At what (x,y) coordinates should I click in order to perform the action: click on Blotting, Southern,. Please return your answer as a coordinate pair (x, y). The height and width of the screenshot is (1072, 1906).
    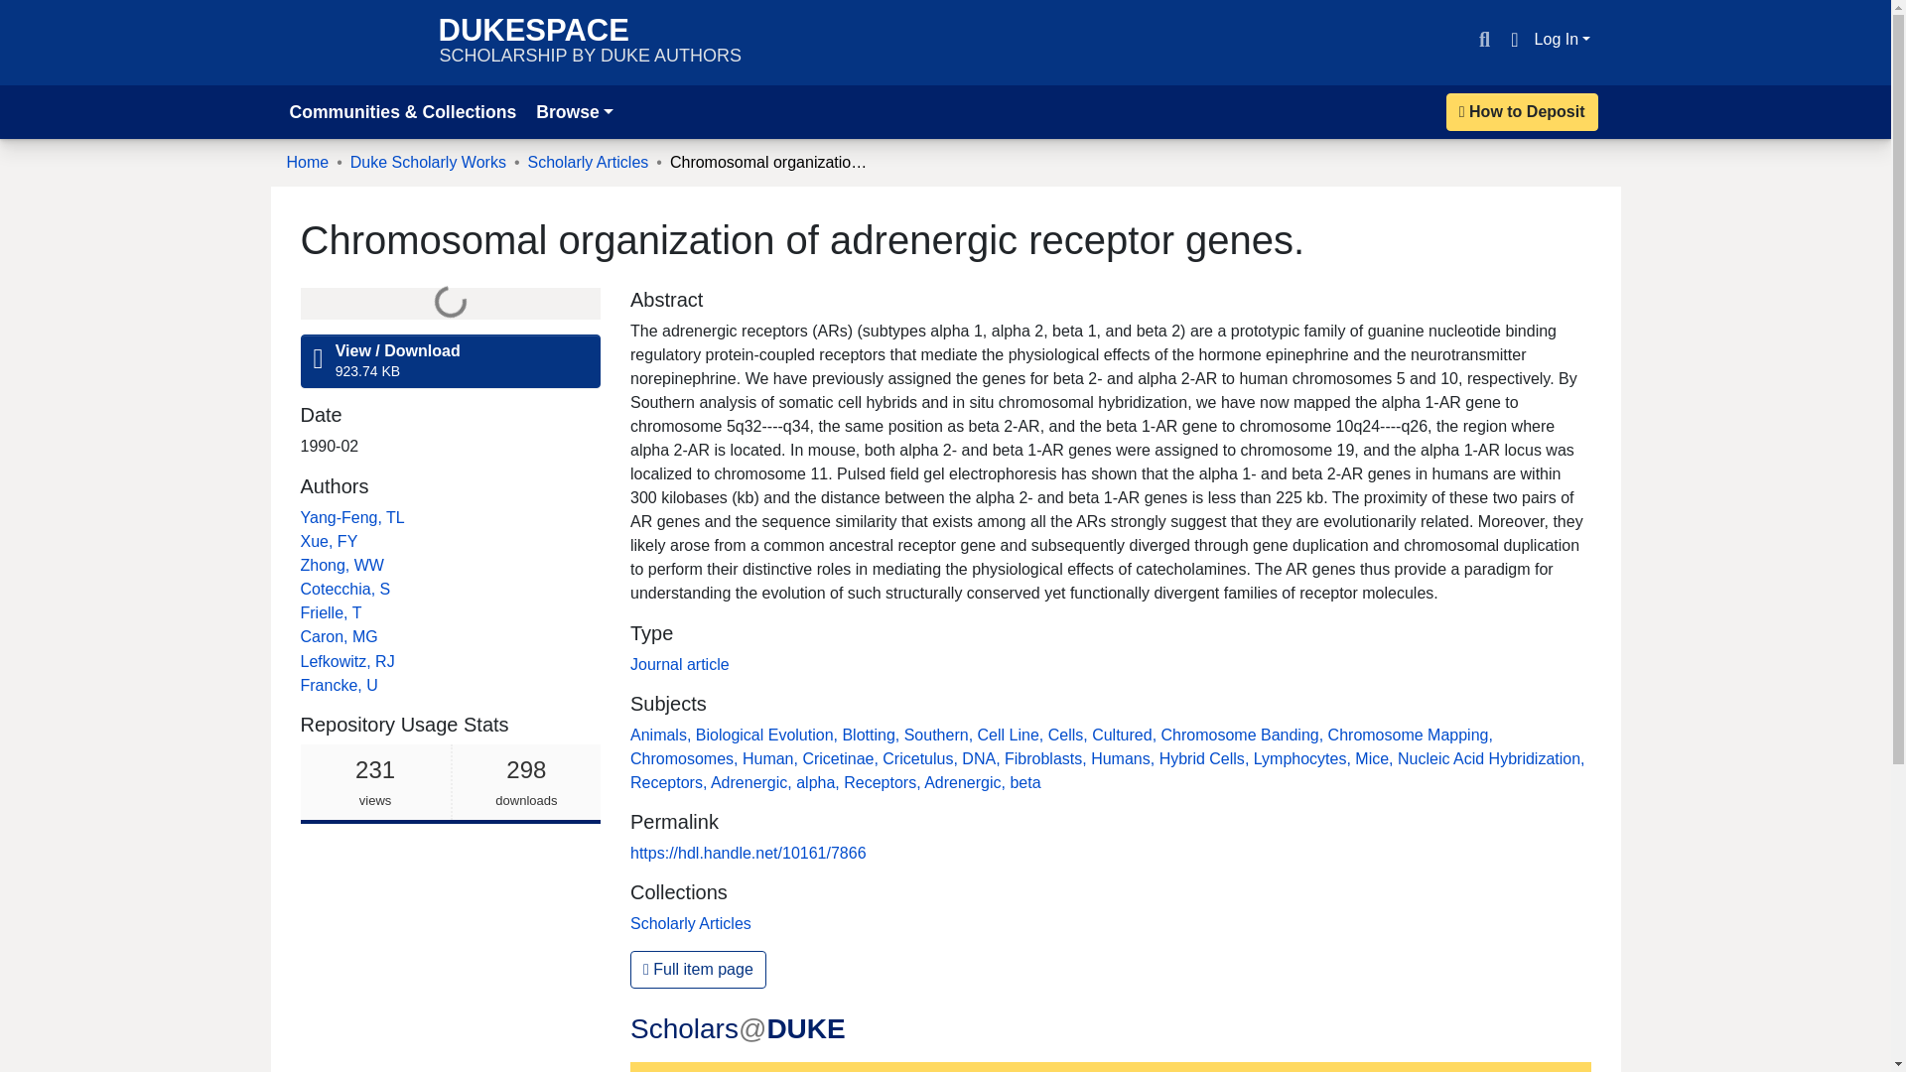
    Looking at the image, I should click on (449, 784).